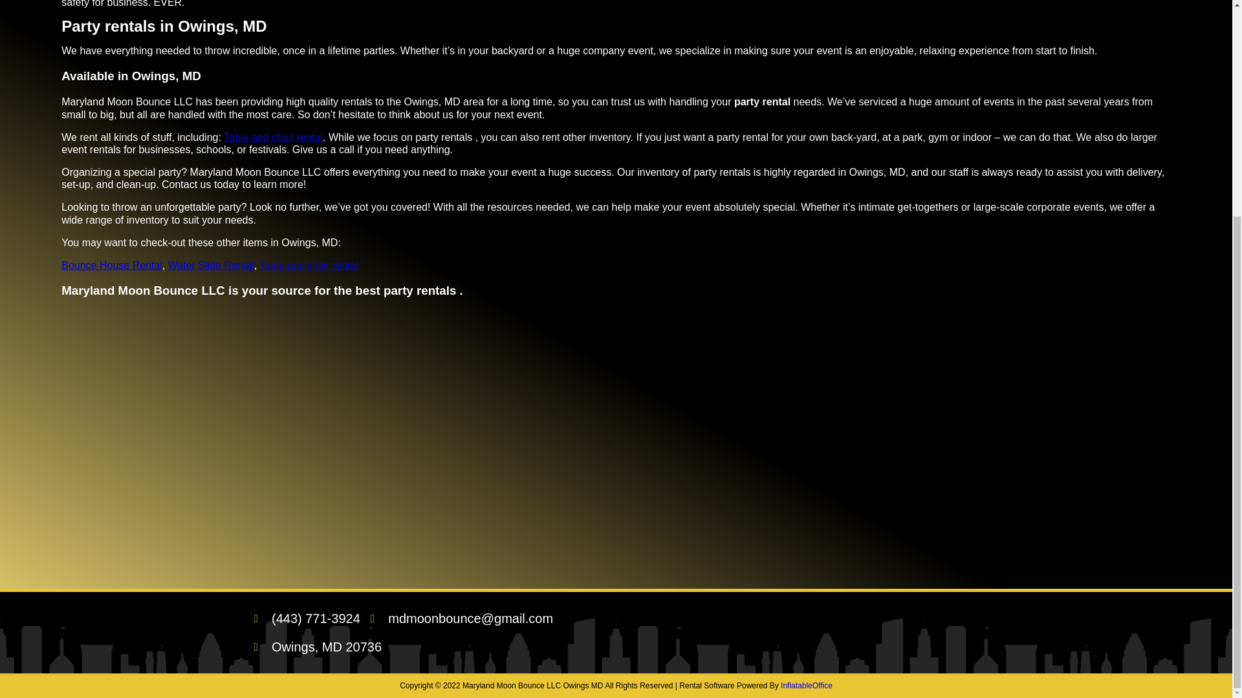 This screenshot has height=698, width=1242. I want to click on Table and chair rental, so click(309, 265).